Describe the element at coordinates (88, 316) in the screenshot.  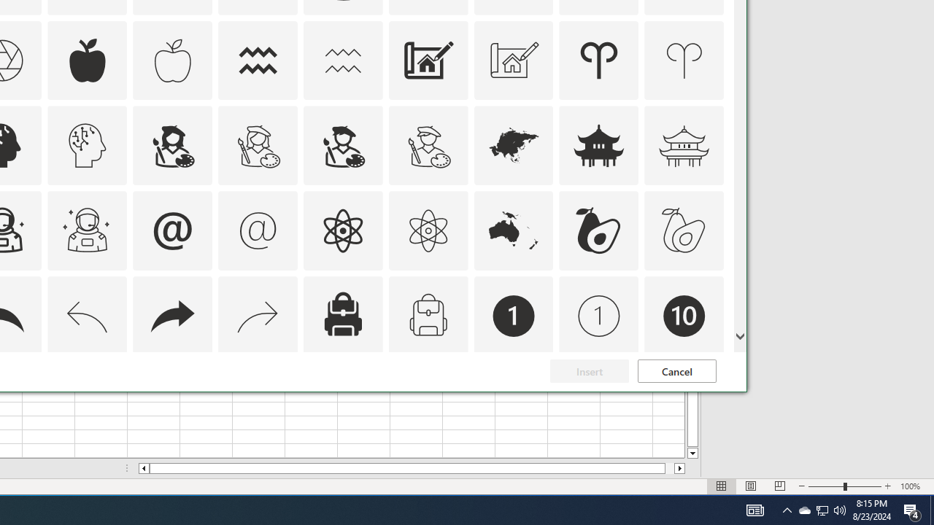
I see `Action Center, 4 new notifications` at that location.